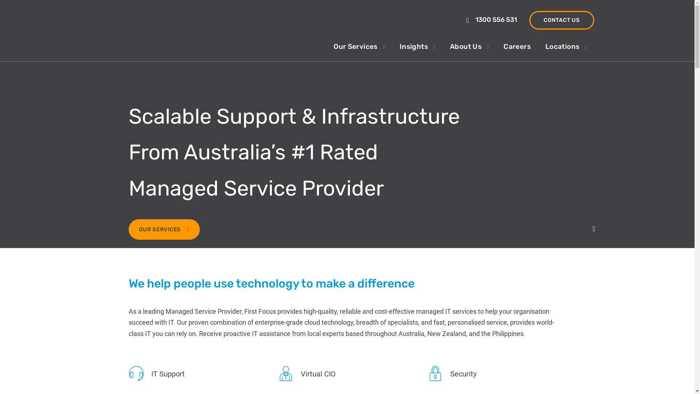  Describe the element at coordinates (164, 229) in the screenshot. I see `OUR SERVICES` at that location.